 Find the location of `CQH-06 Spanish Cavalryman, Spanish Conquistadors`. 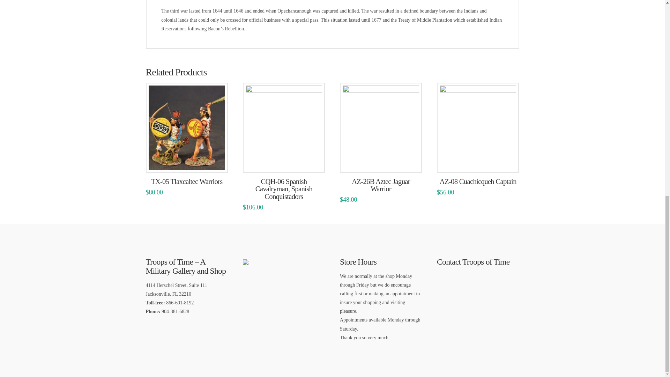

CQH-06 Spanish Cavalryman, Spanish Conquistadors is located at coordinates (283, 189).